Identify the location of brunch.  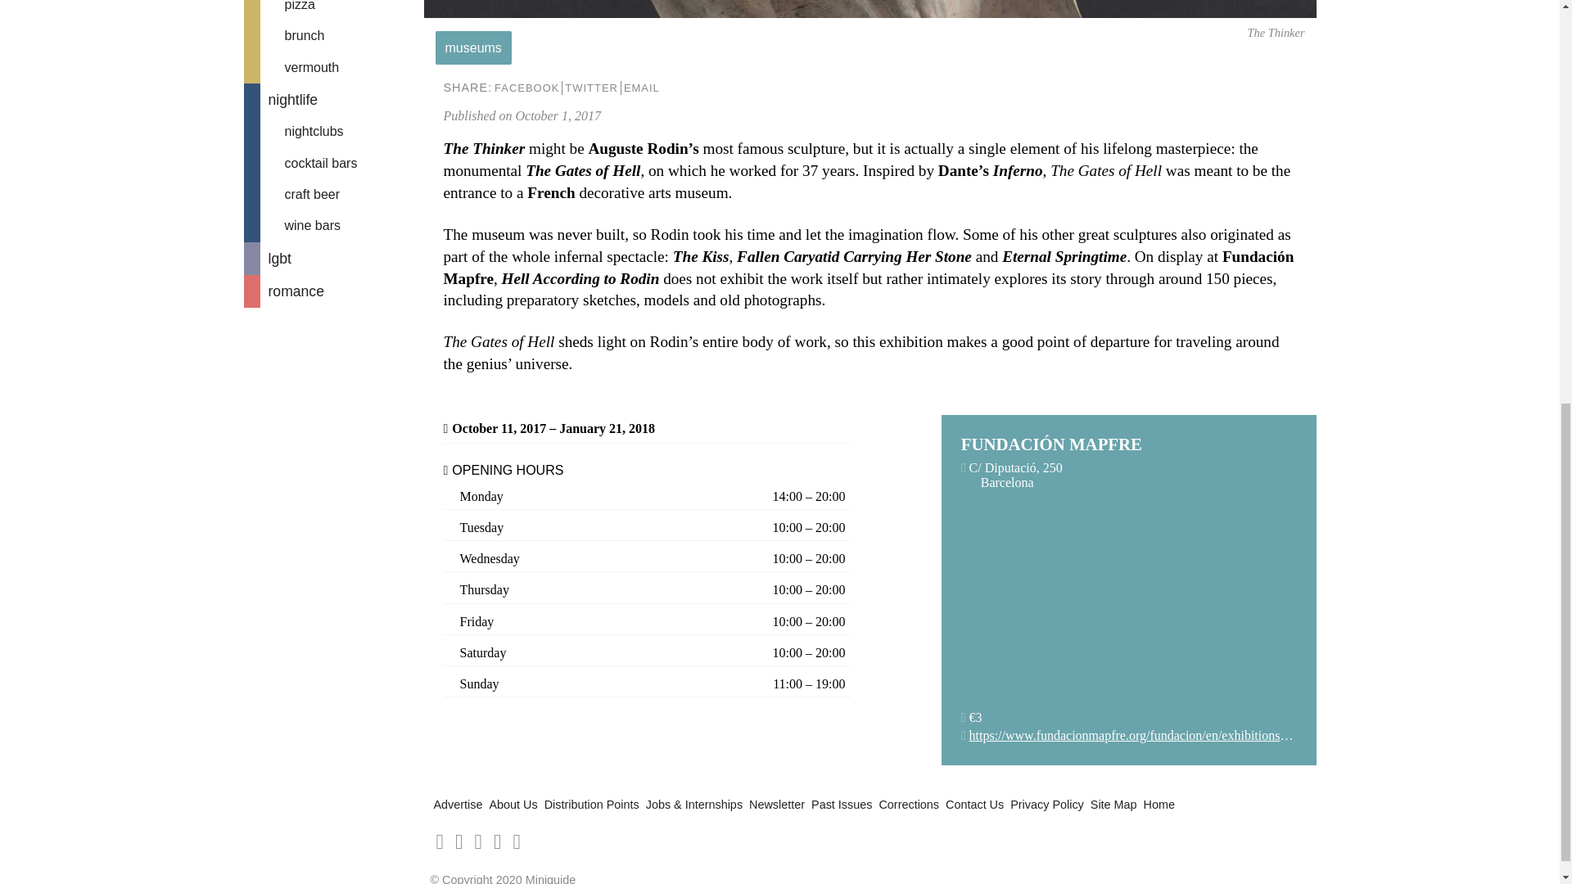
(334, 35).